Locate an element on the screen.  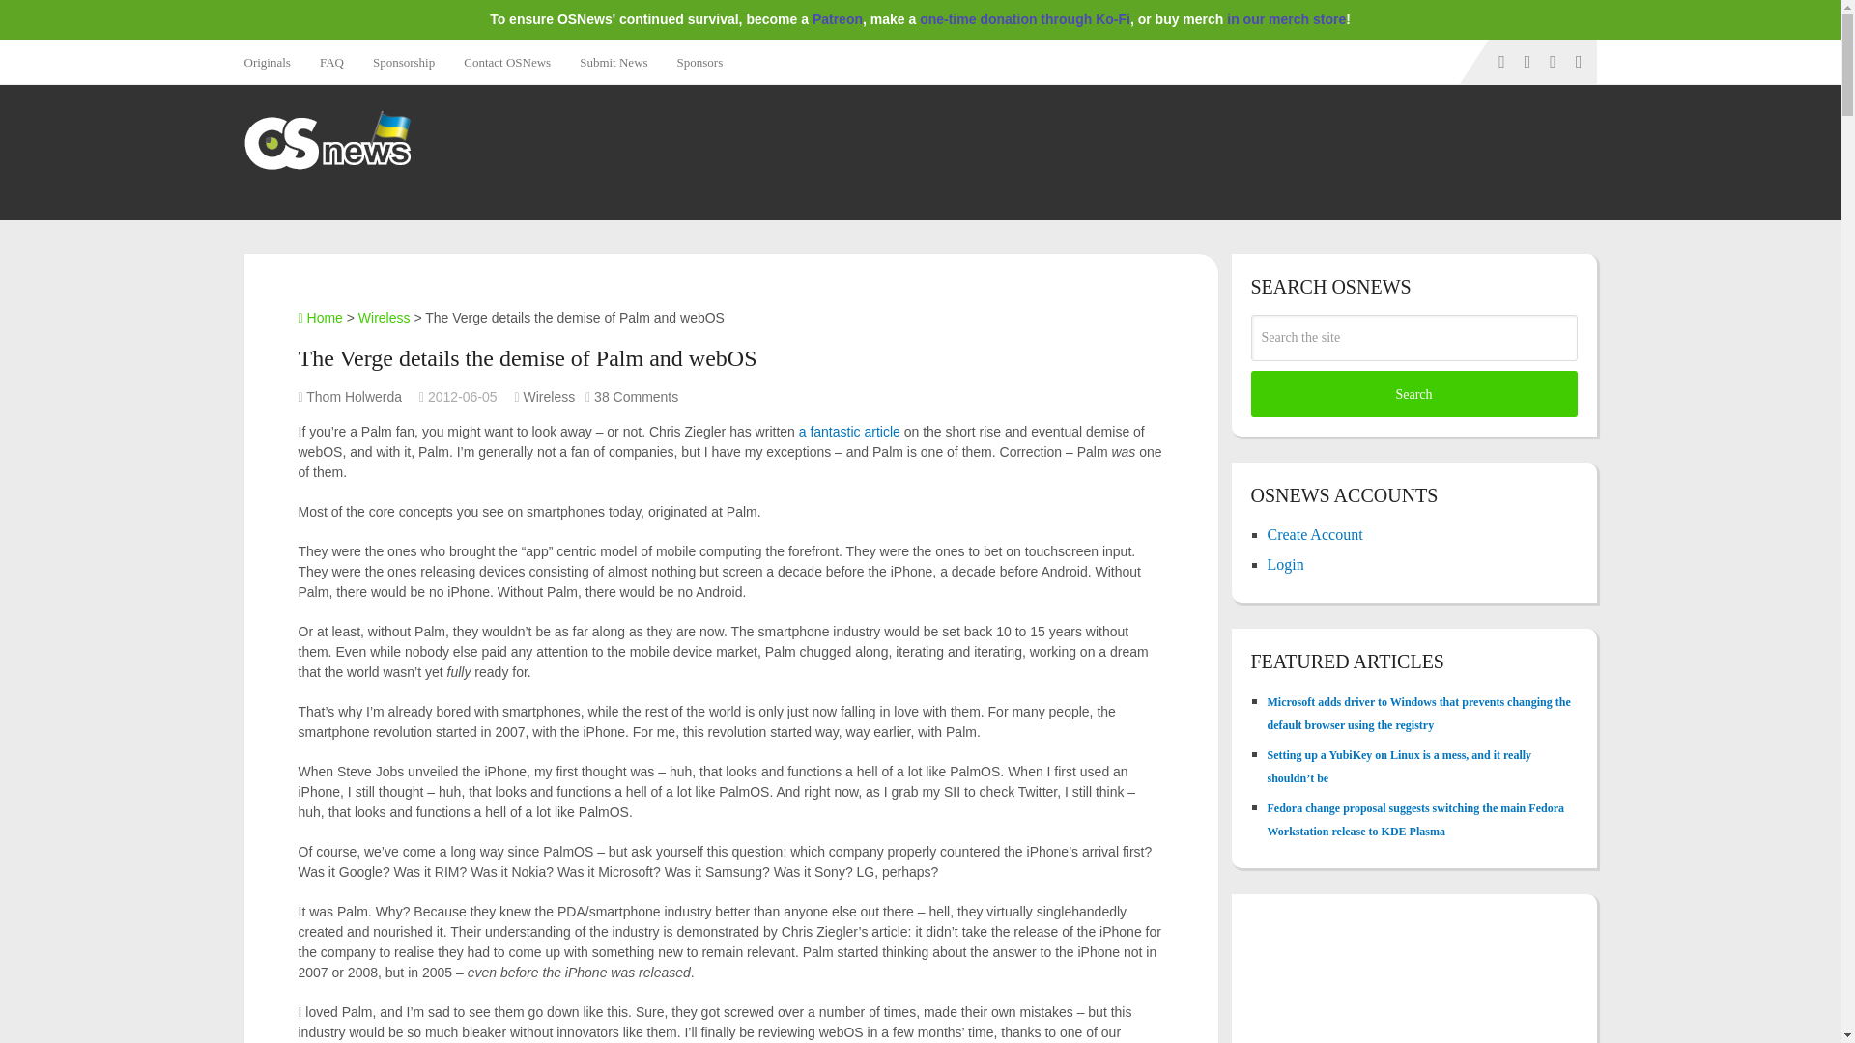
Submit News is located at coordinates (614, 62).